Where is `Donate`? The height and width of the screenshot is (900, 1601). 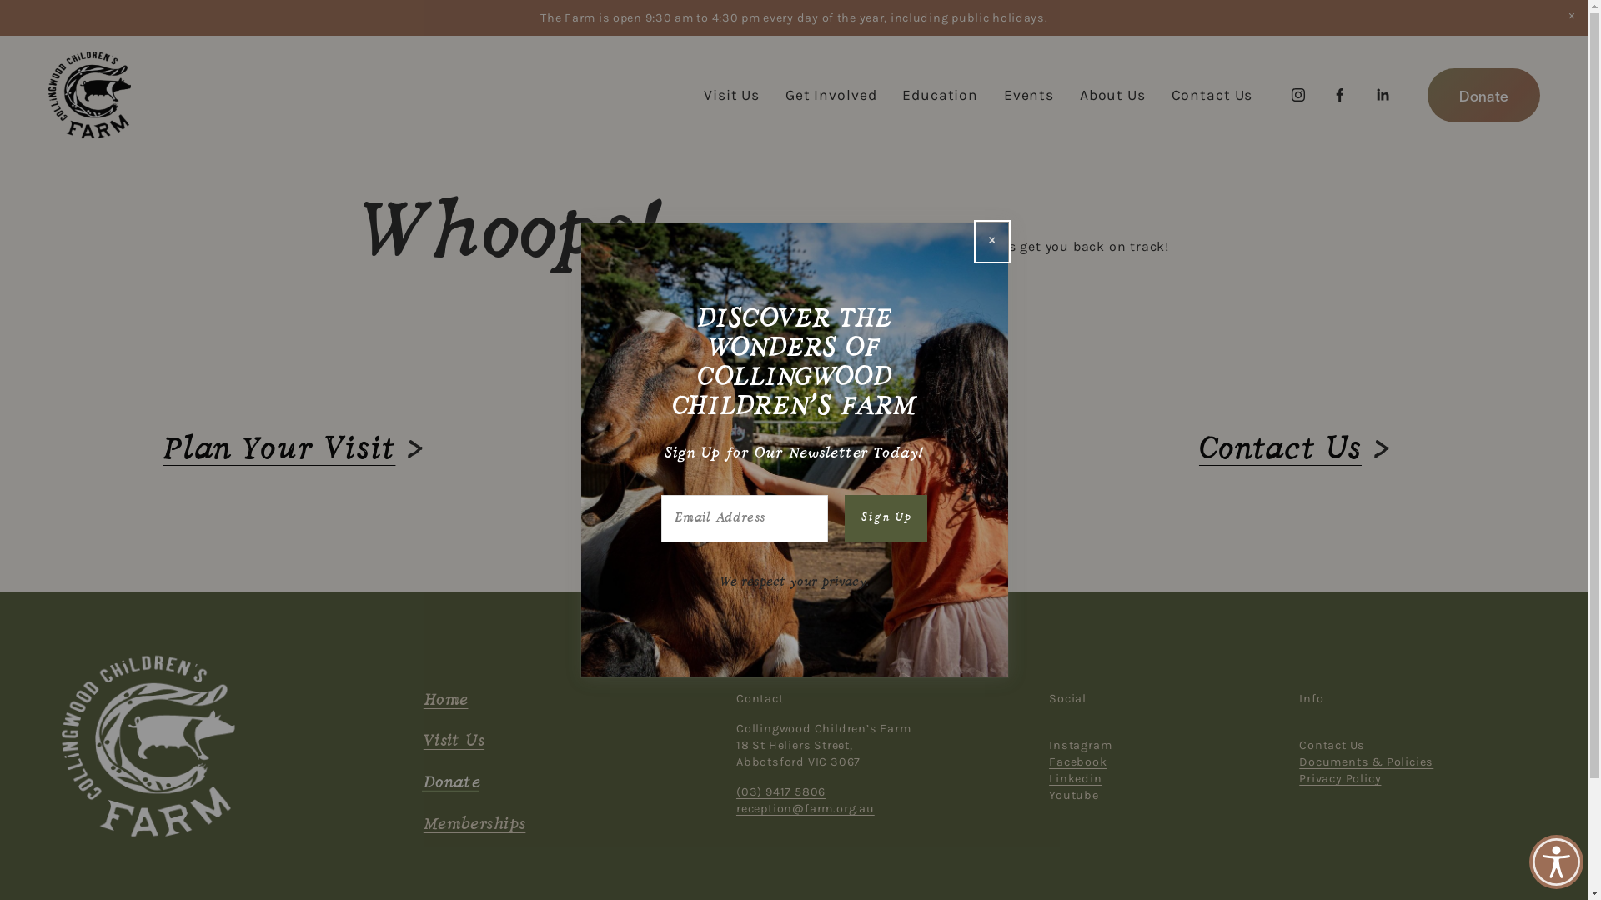 Donate is located at coordinates (452, 784).